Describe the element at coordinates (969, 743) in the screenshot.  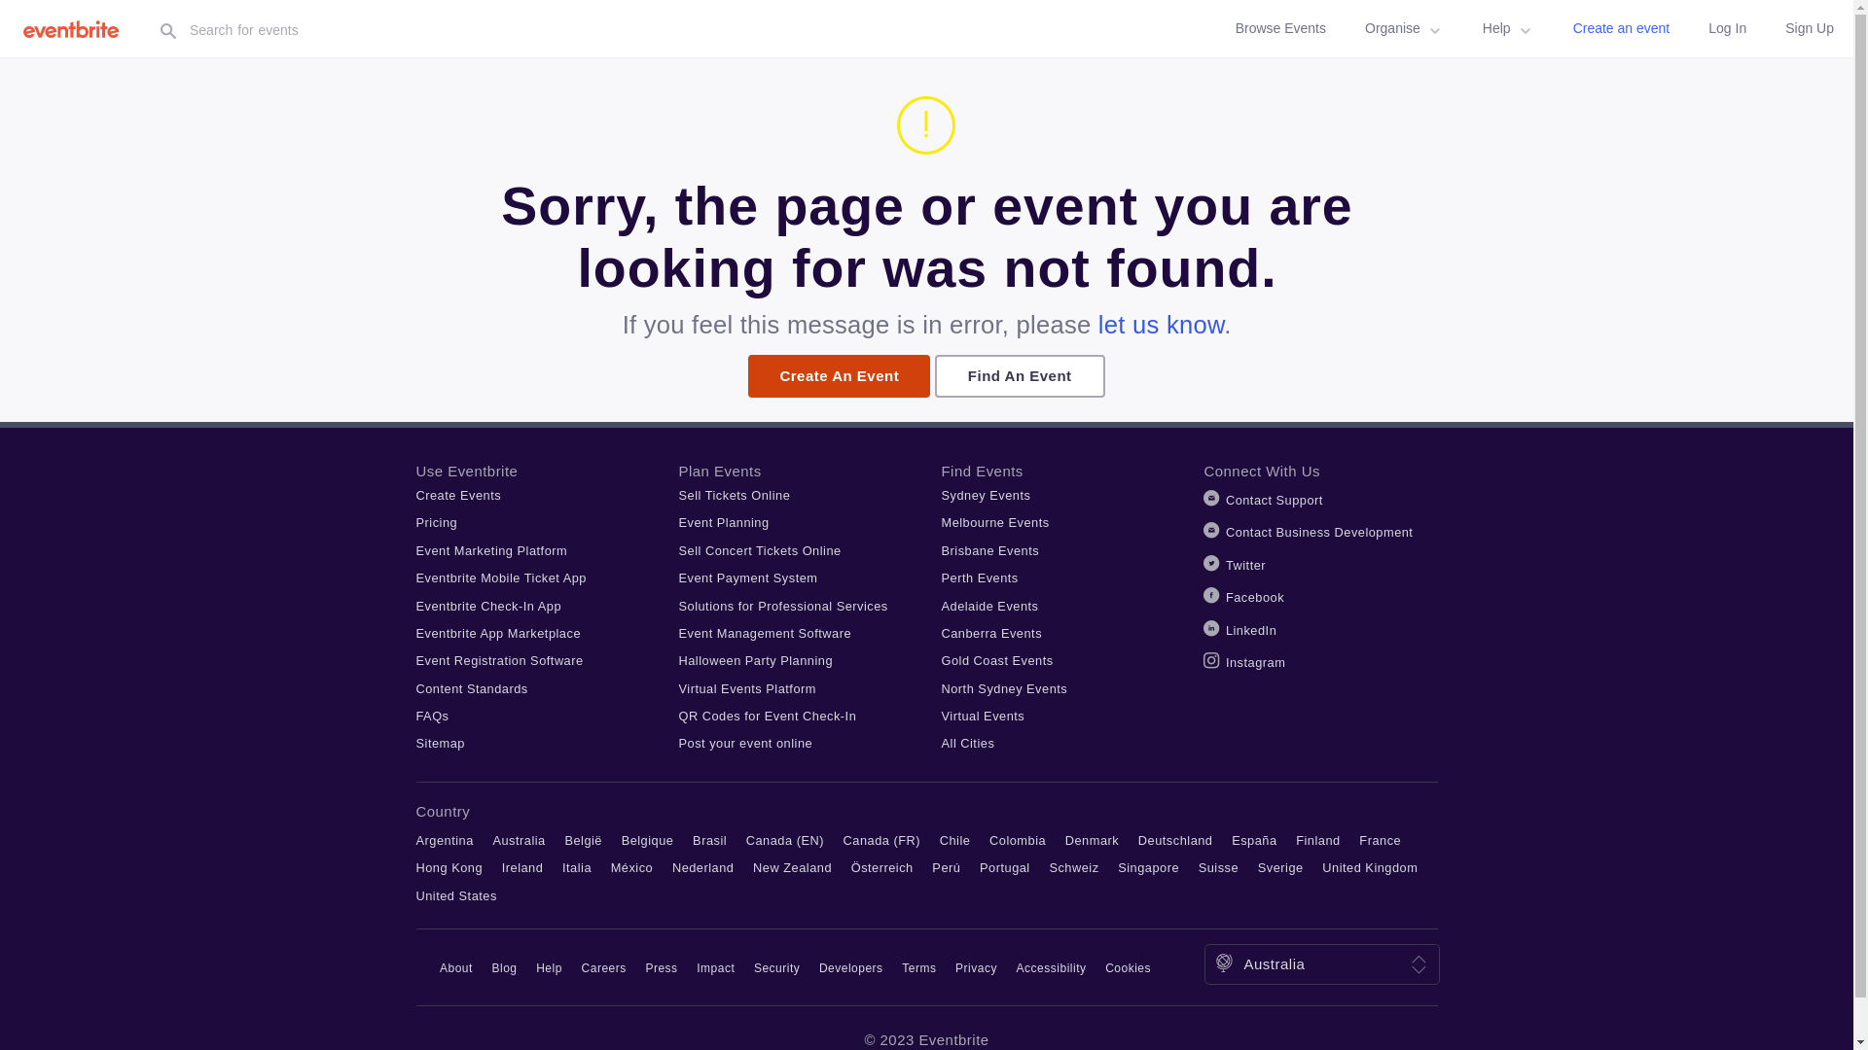
I see `All Cities` at that location.